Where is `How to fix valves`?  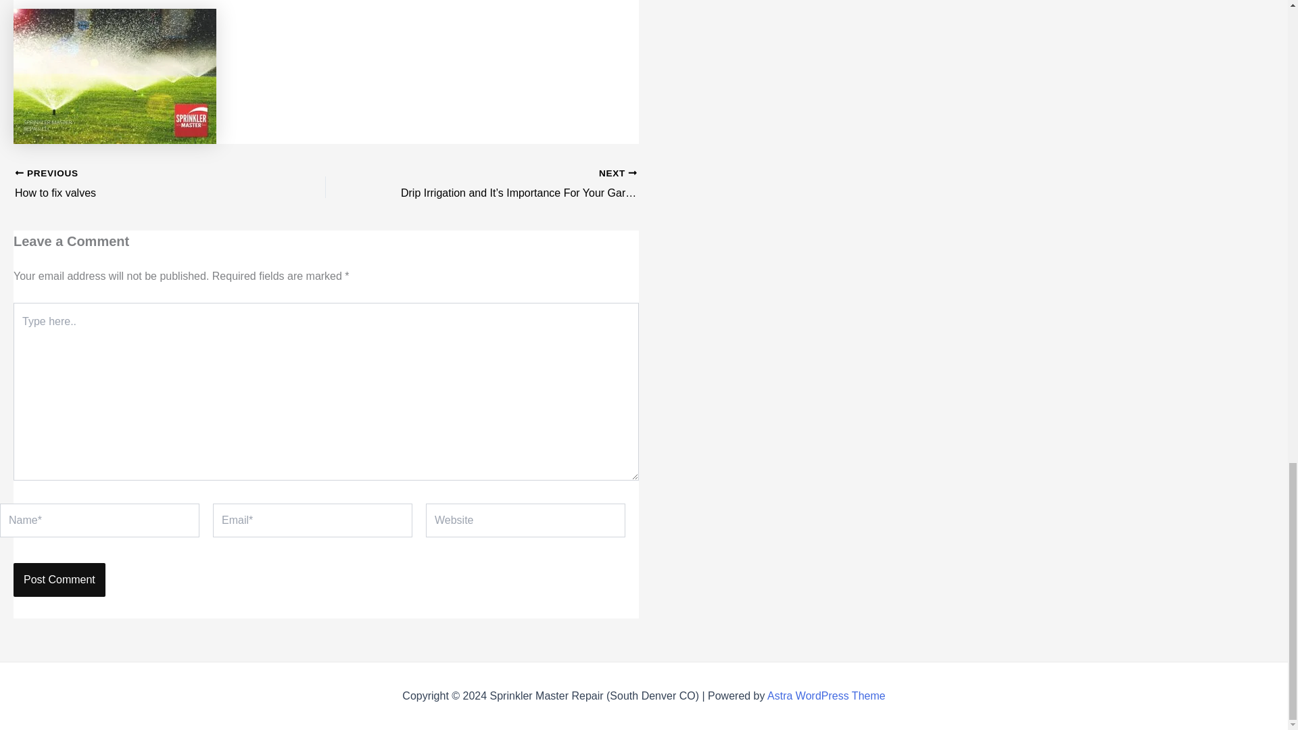 How to fix valves is located at coordinates (139, 185).